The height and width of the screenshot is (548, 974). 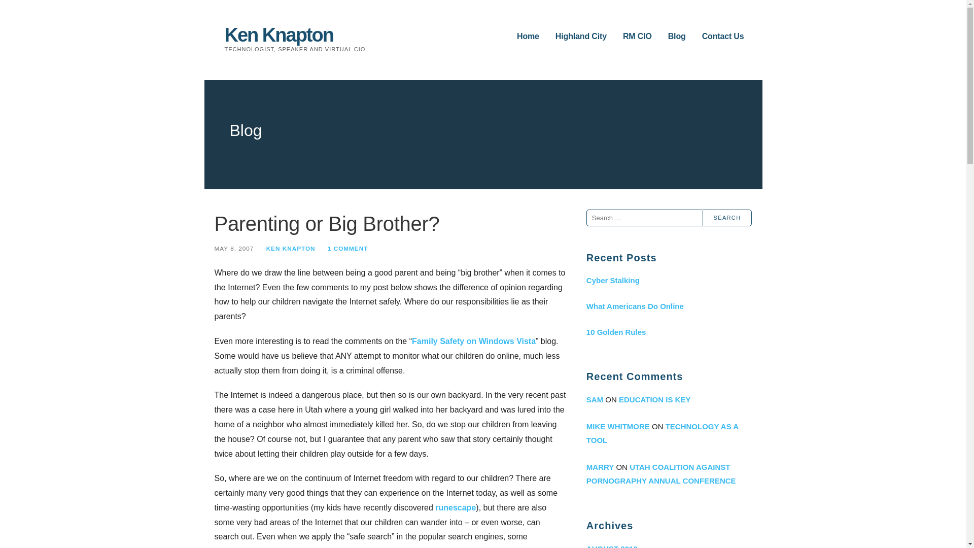 What do you see at coordinates (669, 332) in the screenshot?
I see `10 Golden Rules` at bounding box center [669, 332].